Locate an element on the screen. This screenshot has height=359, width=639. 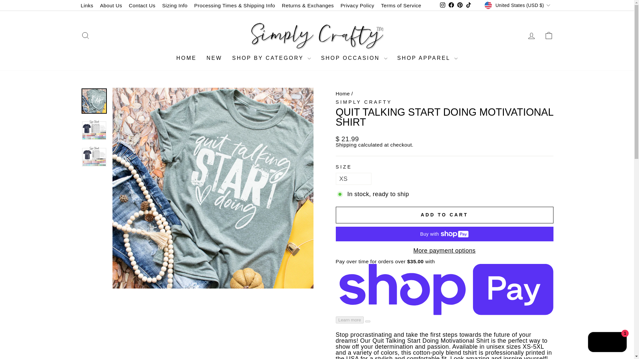
Simply Crafty on TikTok is located at coordinates (469, 5).